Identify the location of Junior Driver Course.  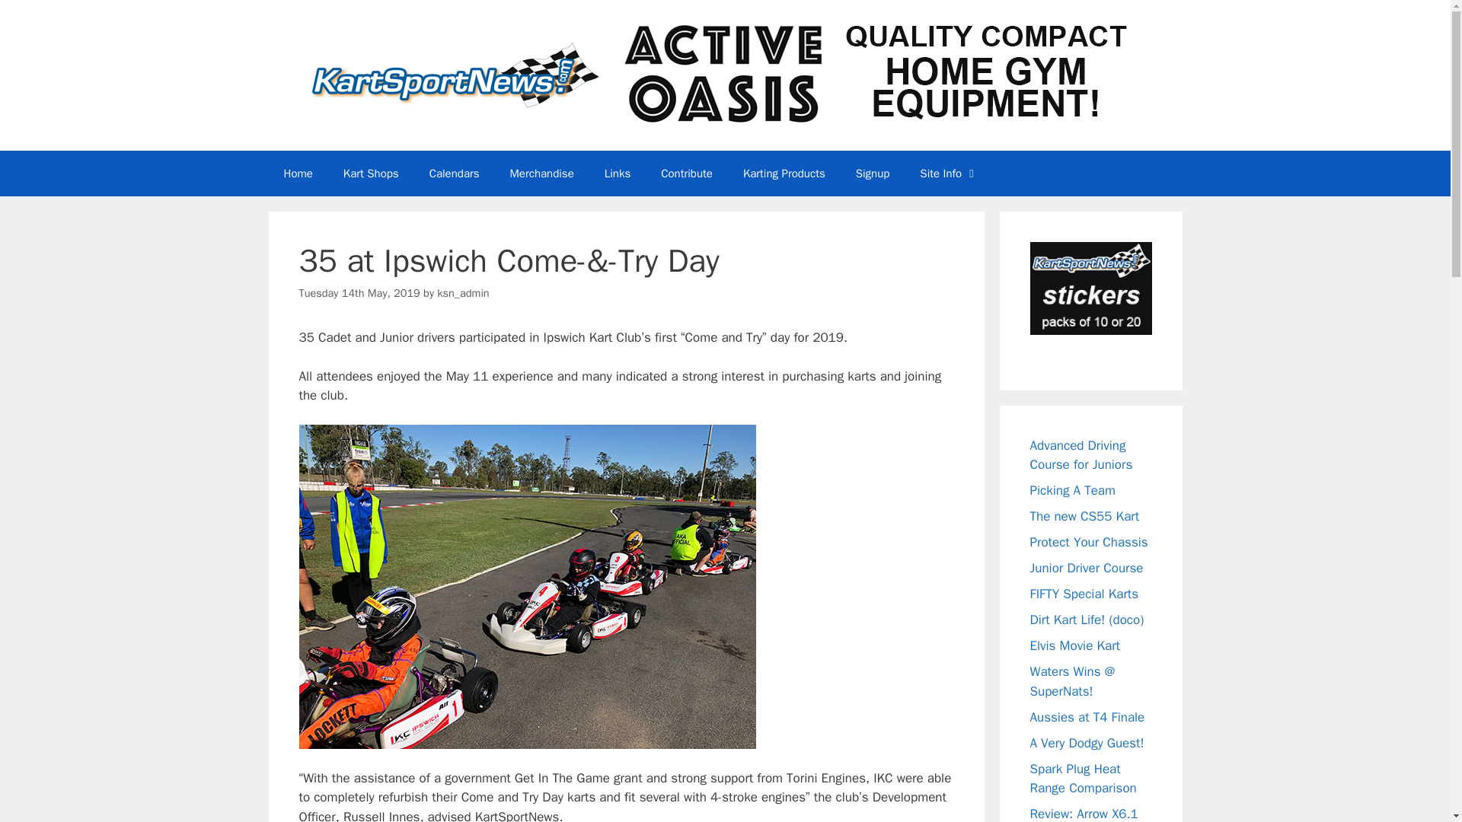
(1086, 568).